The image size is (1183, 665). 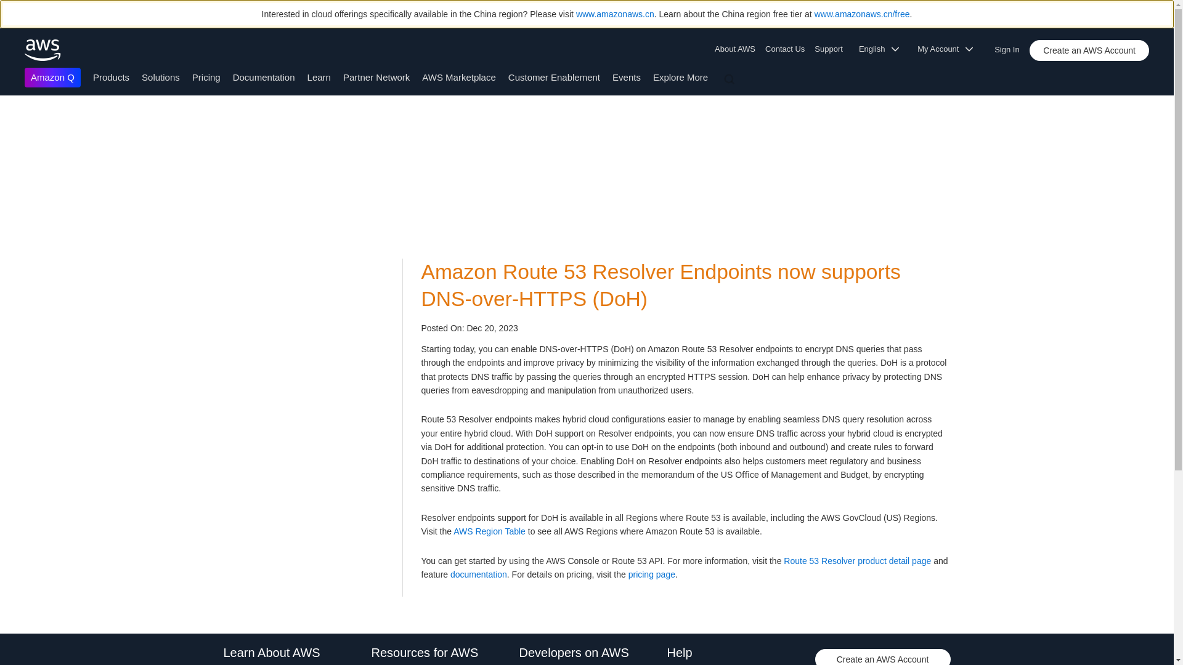 I want to click on Support, so click(x=832, y=49).